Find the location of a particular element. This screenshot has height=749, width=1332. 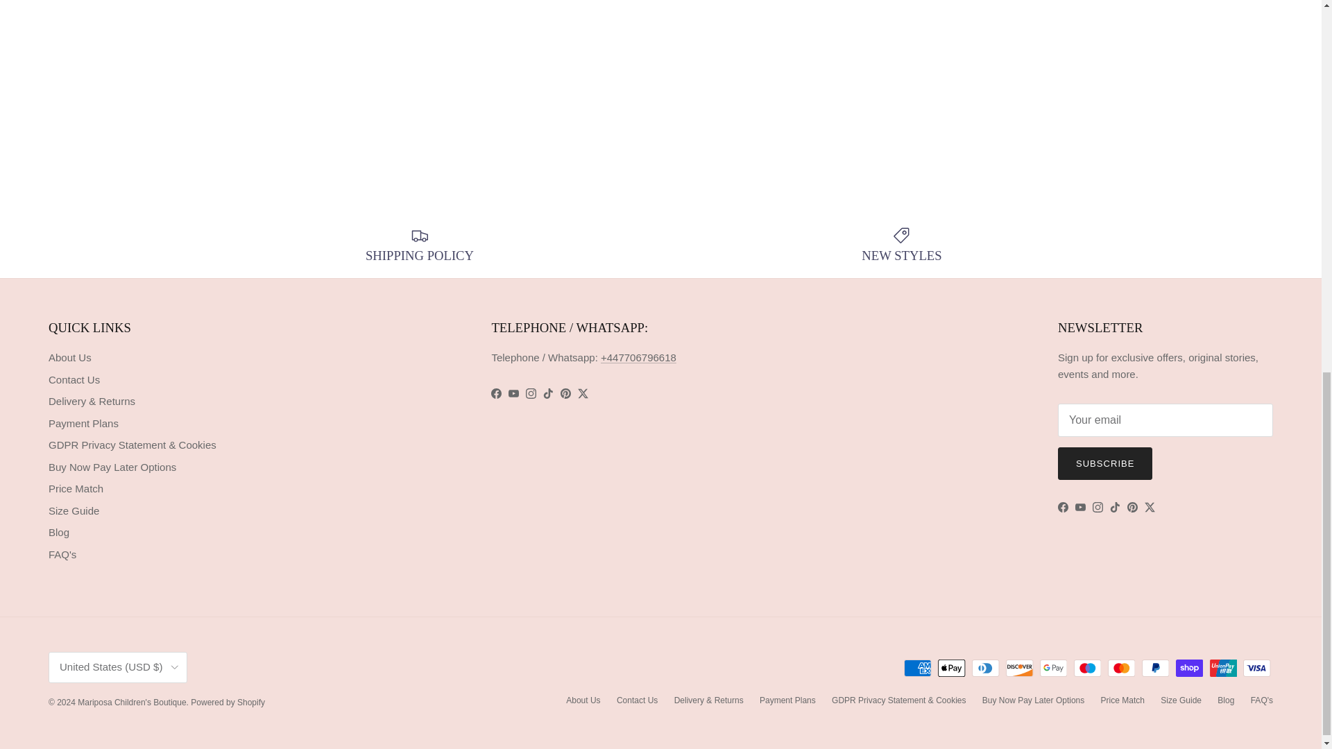

Mariposa Children's Boutique on Facebook is located at coordinates (497, 393).